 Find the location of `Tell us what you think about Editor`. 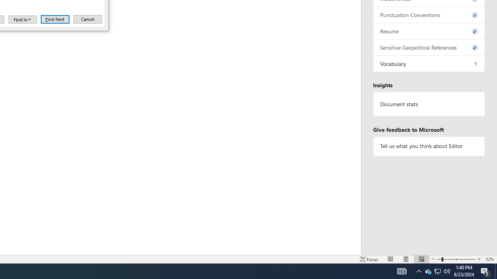

Tell us what you think about Editor is located at coordinates (429, 146).